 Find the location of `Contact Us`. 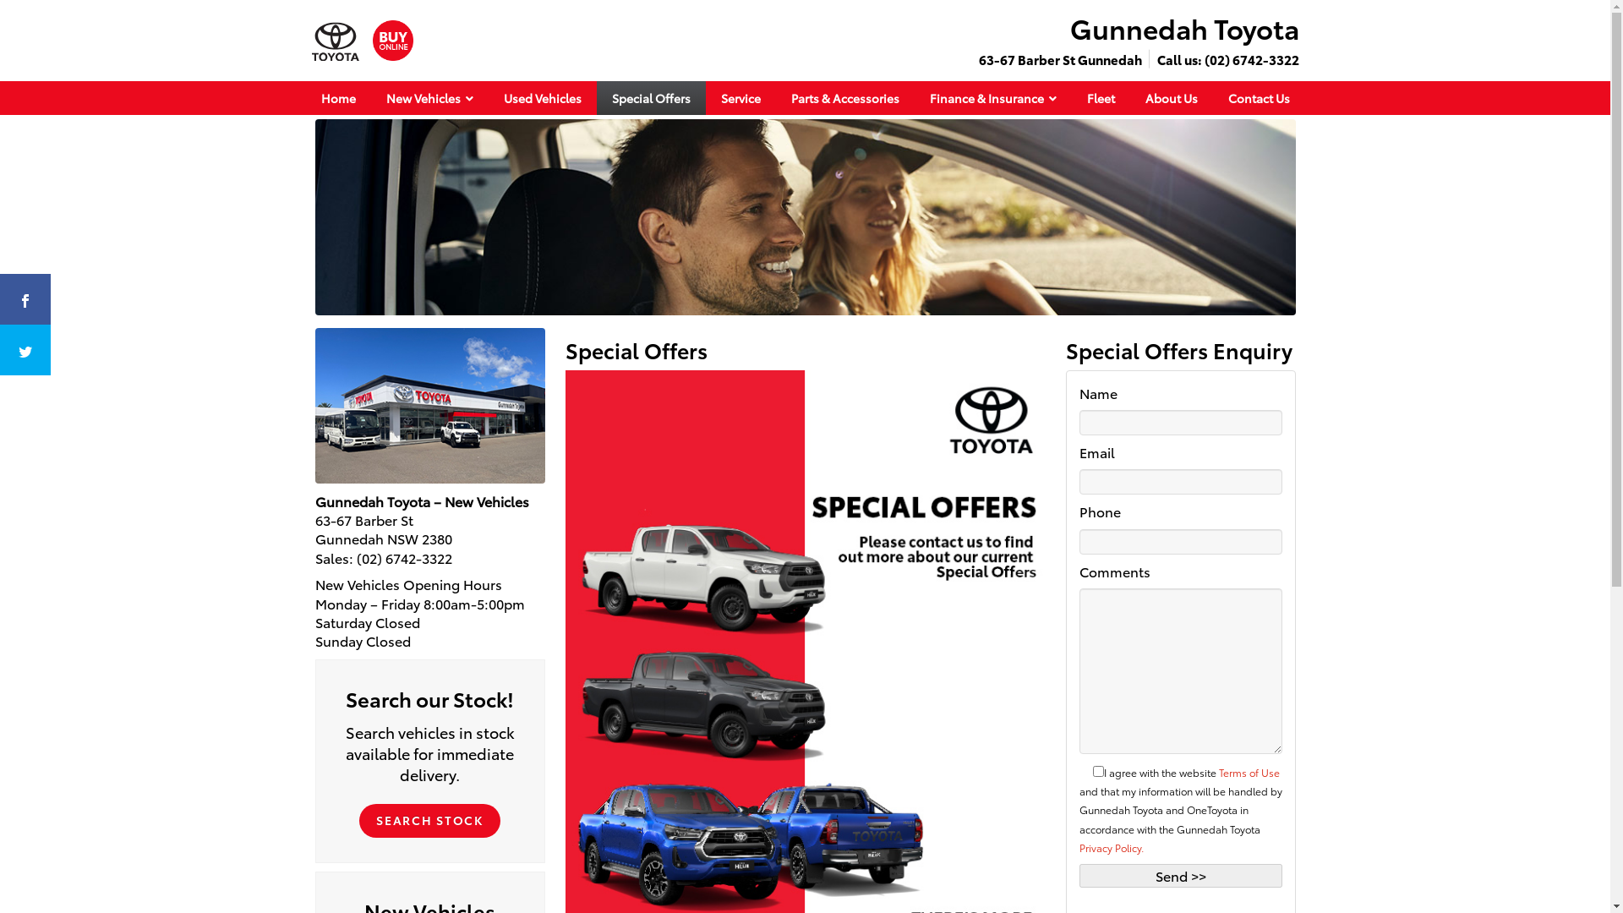

Contact Us is located at coordinates (1258, 98).